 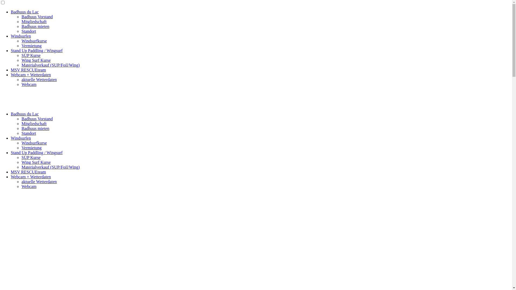 What do you see at coordinates (39, 182) in the screenshot?
I see `aktuelle Wetterdaten` at bounding box center [39, 182].